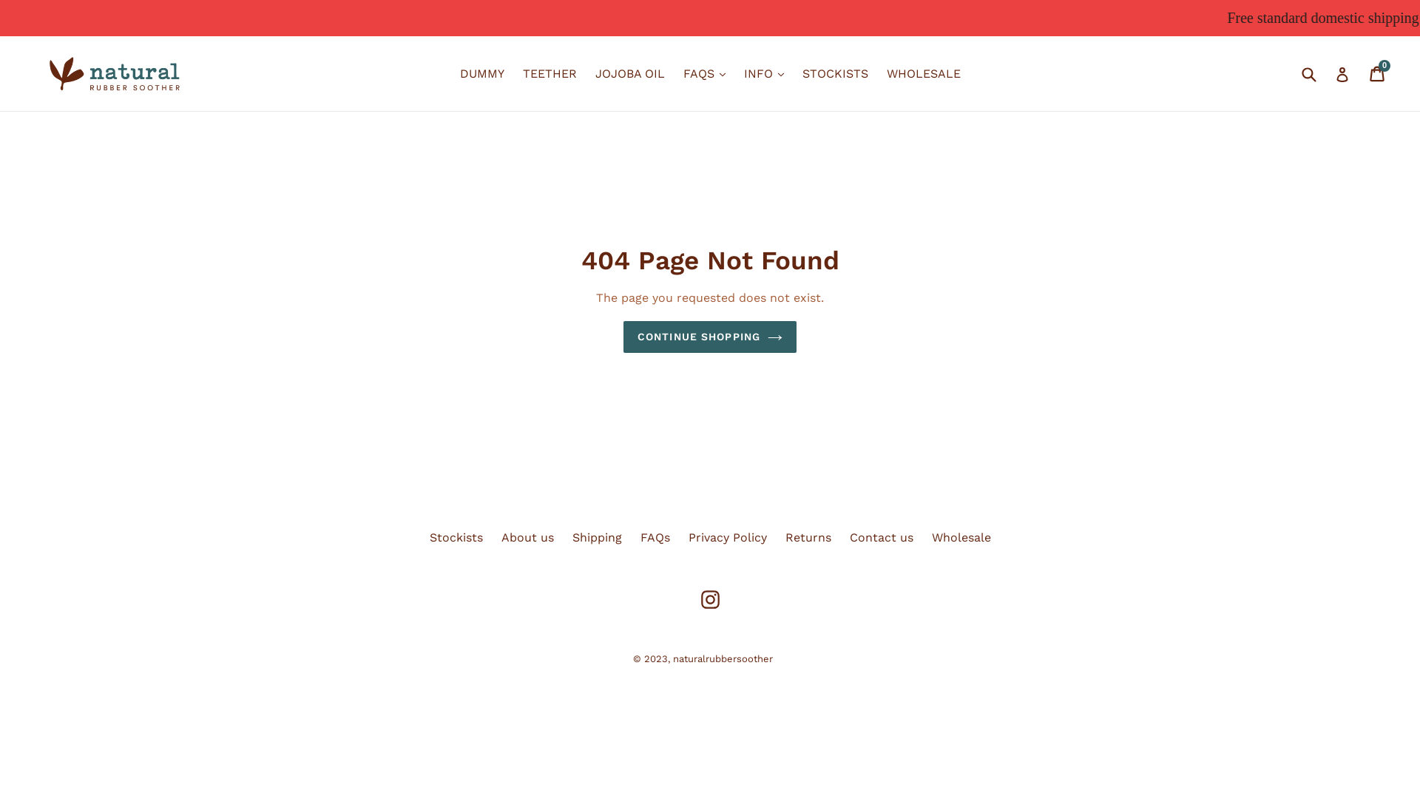 This screenshot has height=799, width=1420. What do you see at coordinates (482, 74) in the screenshot?
I see `DUMMY` at bounding box center [482, 74].